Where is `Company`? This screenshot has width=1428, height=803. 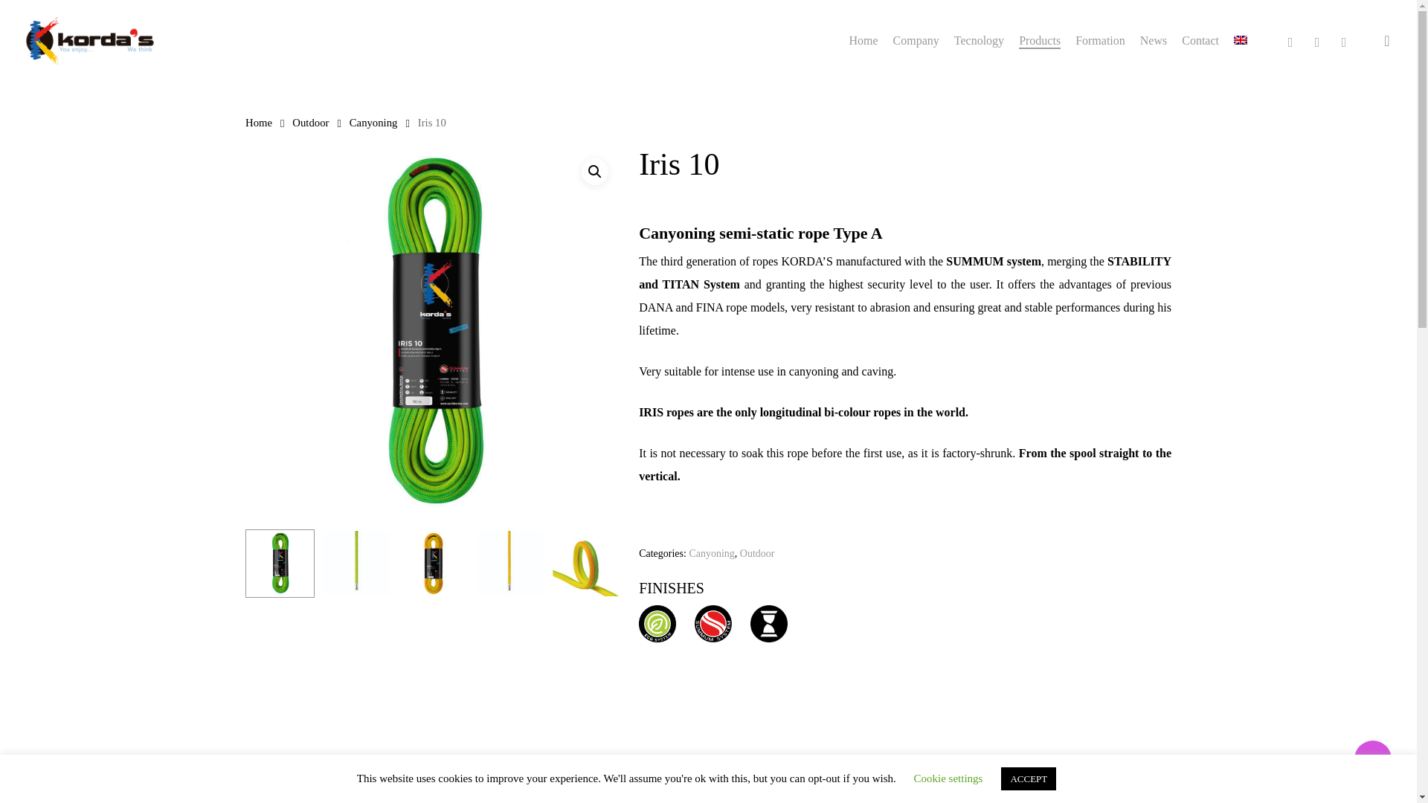
Company is located at coordinates (916, 40).